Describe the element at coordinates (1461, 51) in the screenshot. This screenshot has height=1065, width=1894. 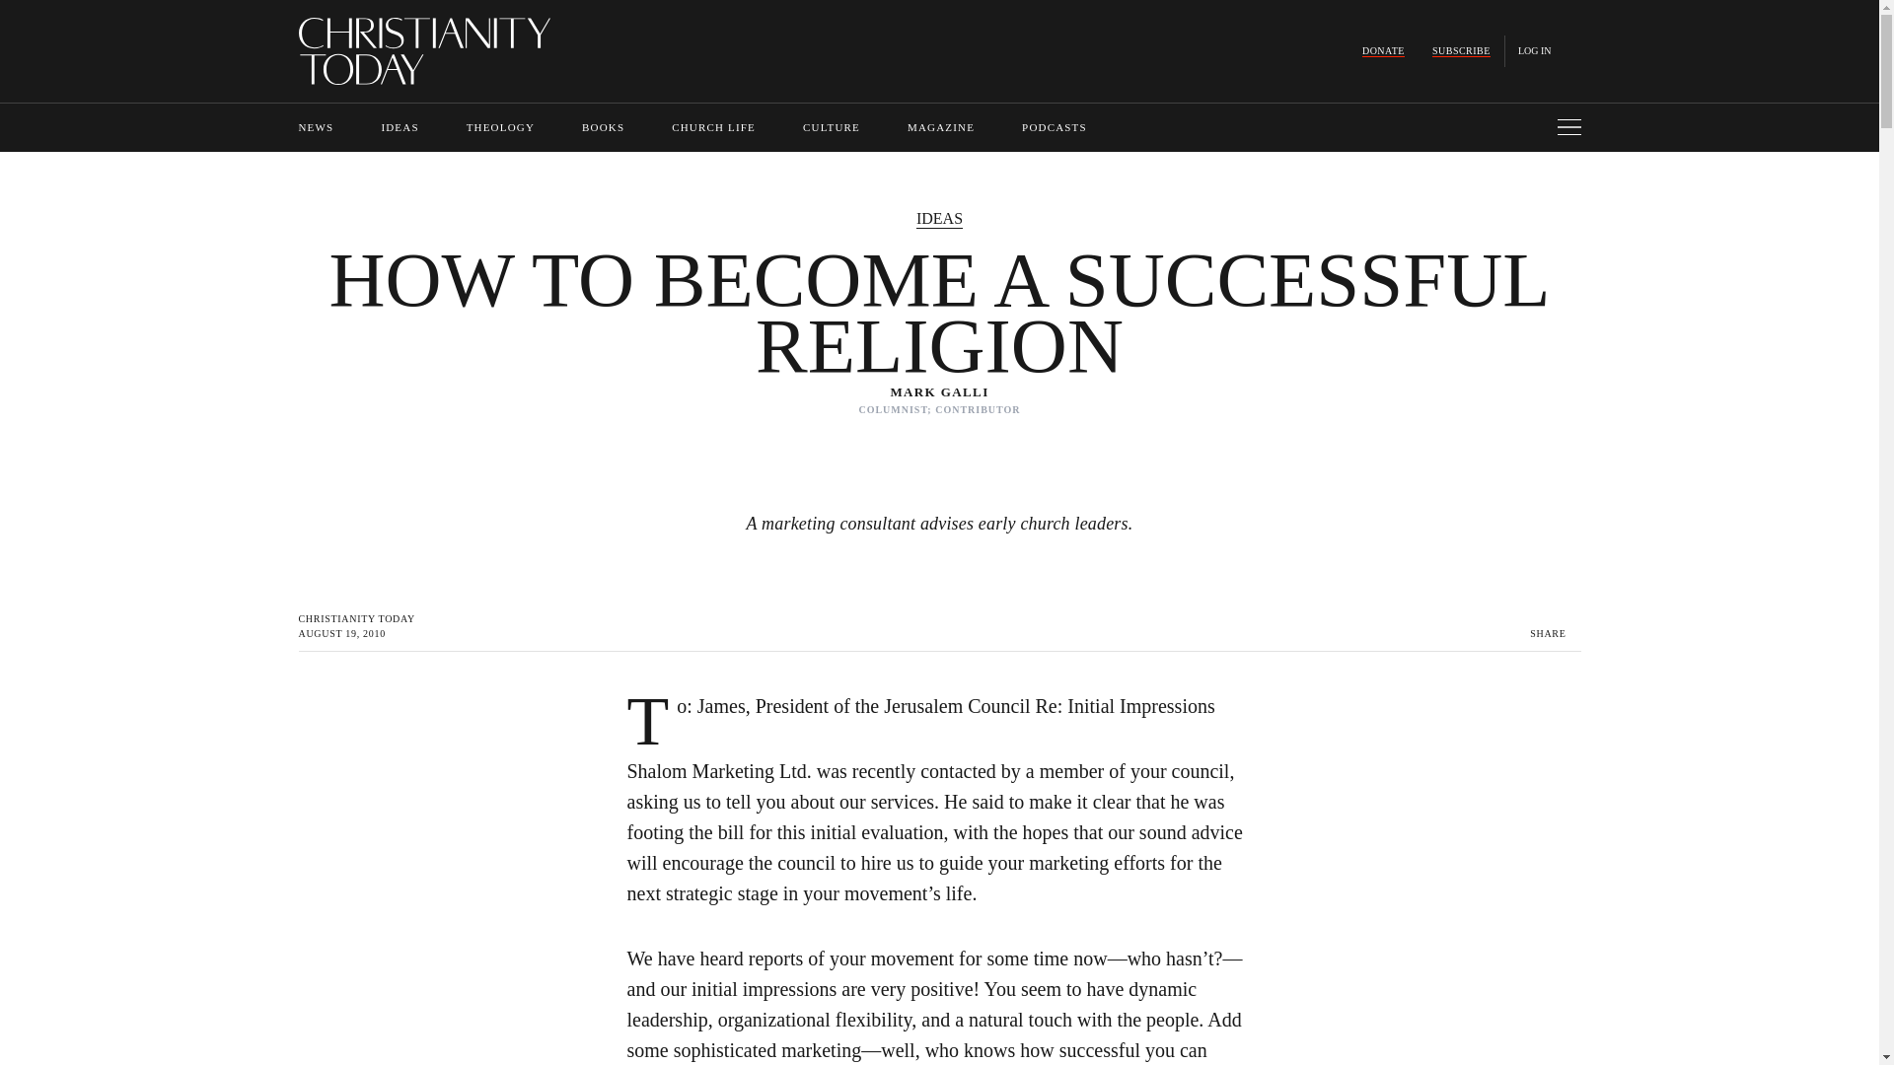
I see `SUBSCRIBE` at that location.